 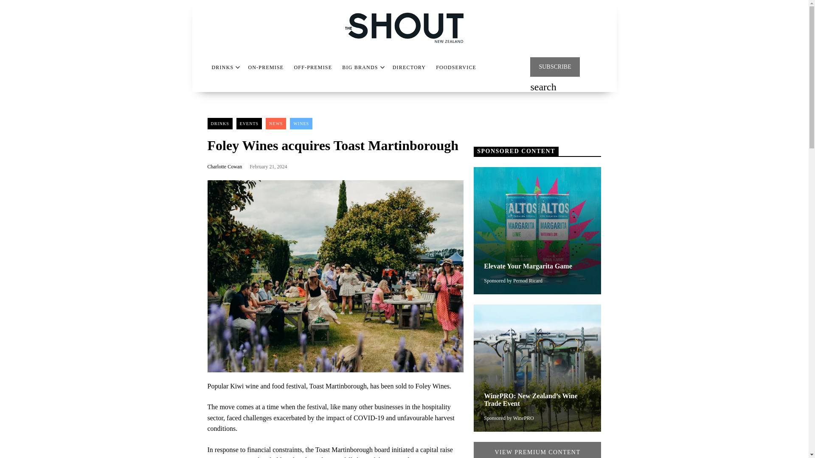 What do you see at coordinates (555, 67) in the screenshot?
I see `SUBSCRIBE` at bounding box center [555, 67].